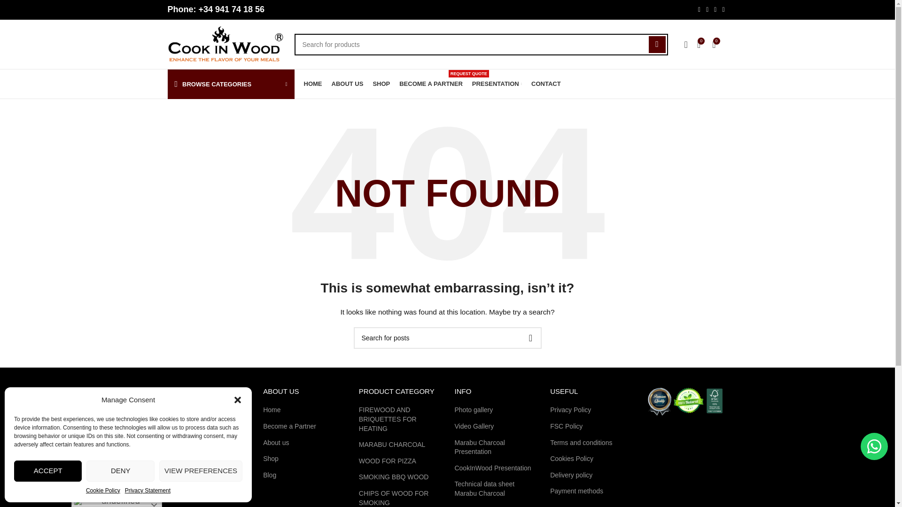 Image resolution: width=902 pixels, height=507 pixels. Describe the element at coordinates (102, 491) in the screenshot. I see `Cookie Policy` at that location.